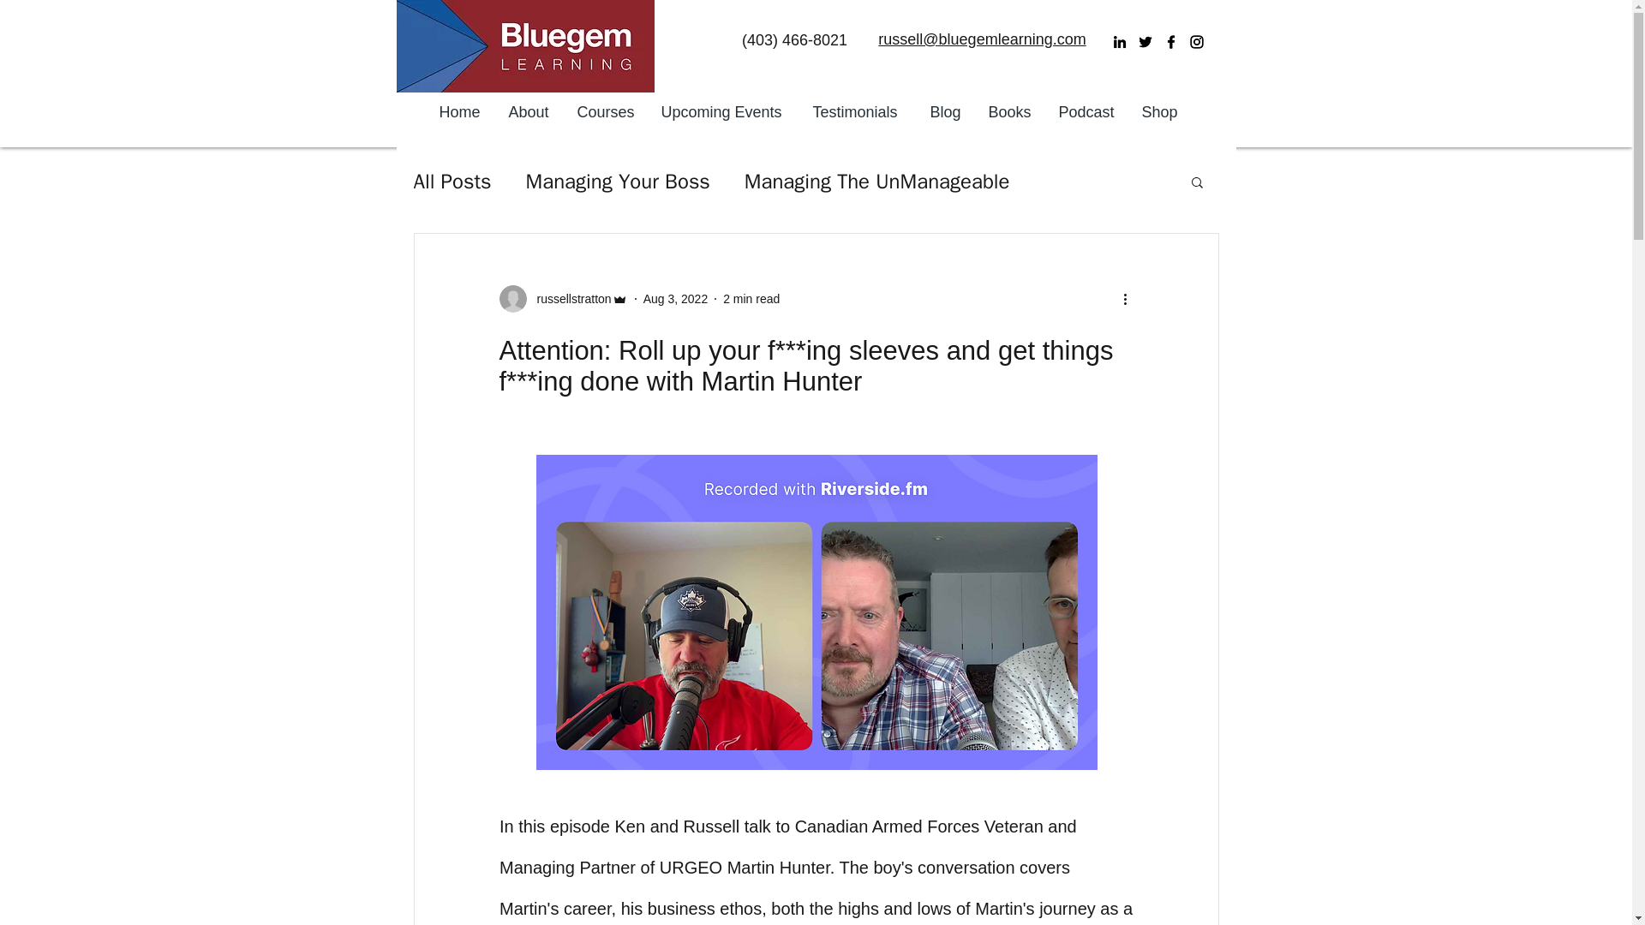 This screenshot has width=1645, height=925. Describe the element at coordinates (946, 111) in the screenshot. I see `Blog` at that location.